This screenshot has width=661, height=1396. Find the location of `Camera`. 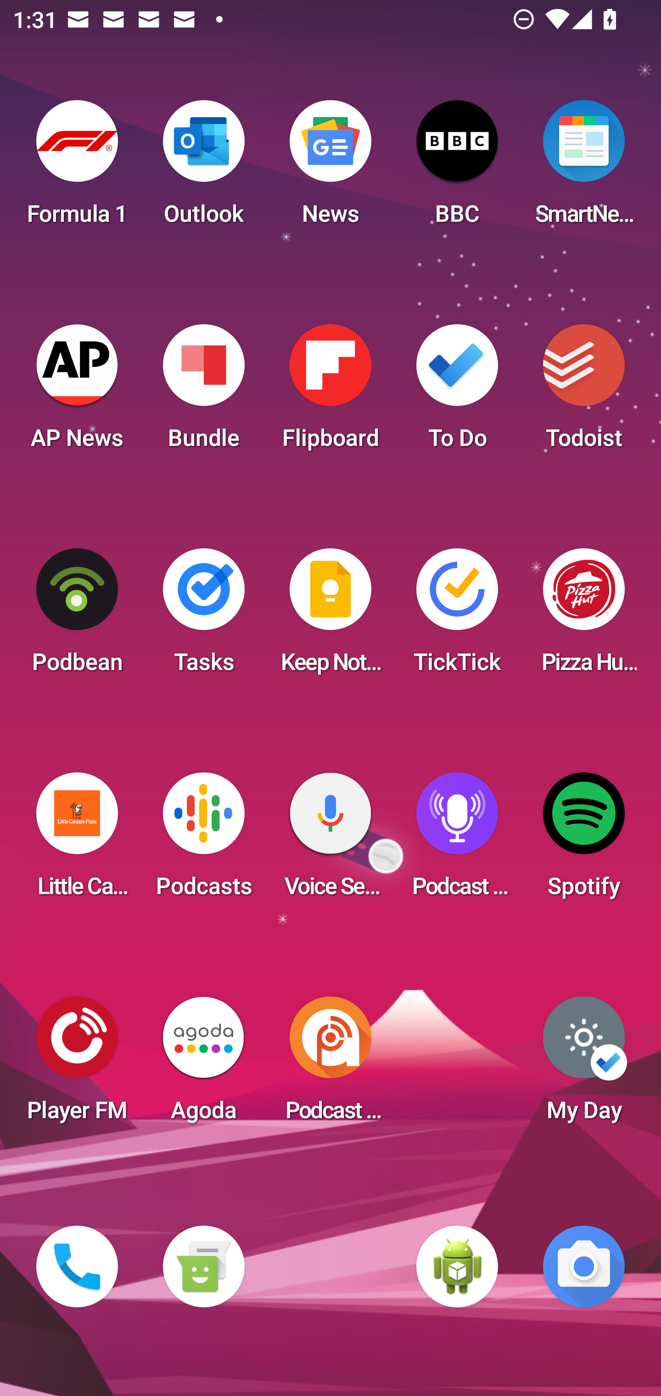

Camera is located at coordinates (584, 1267).